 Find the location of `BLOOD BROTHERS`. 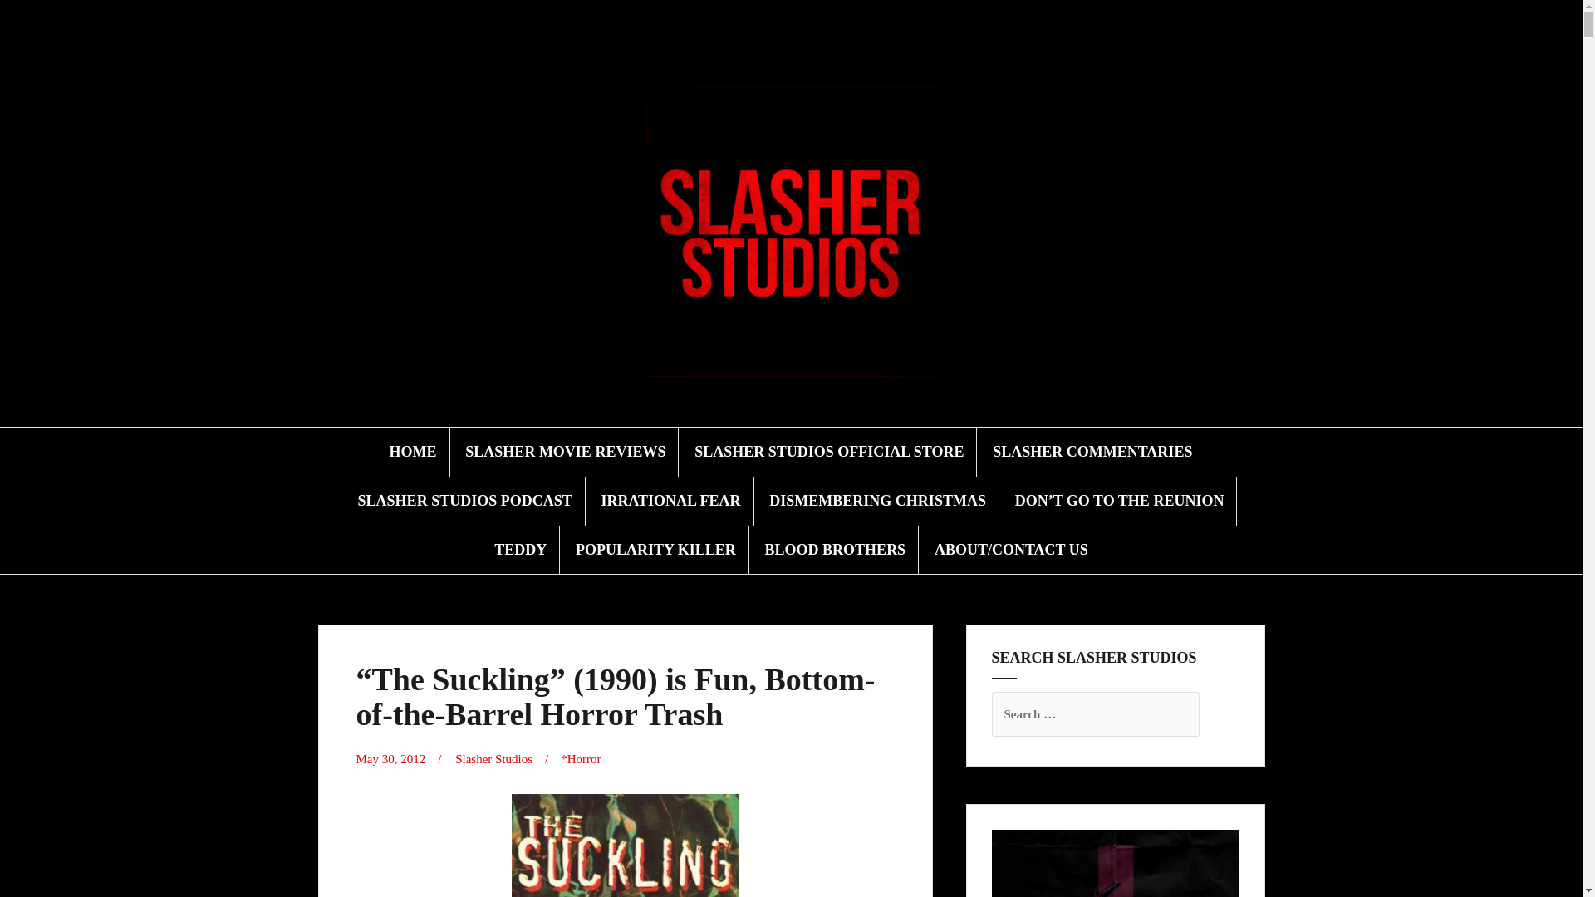

BLOOD BROTHERS is located at coordinates (836, 550).